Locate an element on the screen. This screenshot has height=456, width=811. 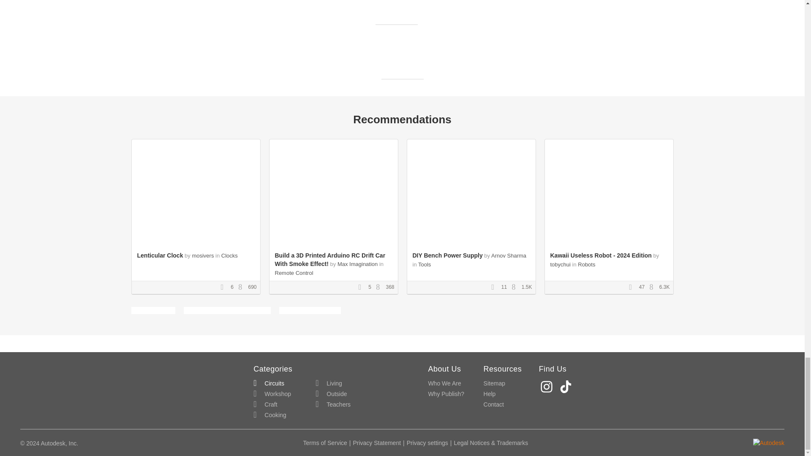
Favorites Count is located at coordinates (633, 287).